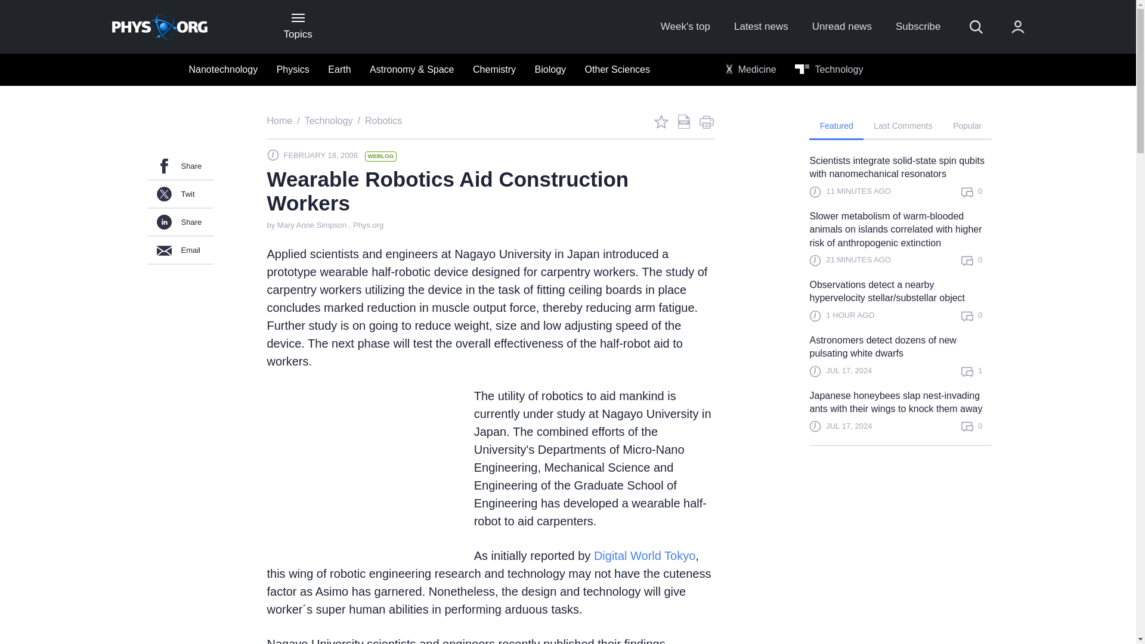 This screenshot has height=644, width=1145. Describe the element at coordinates (180, 166) in the screenshot. I see `Share` at that location.